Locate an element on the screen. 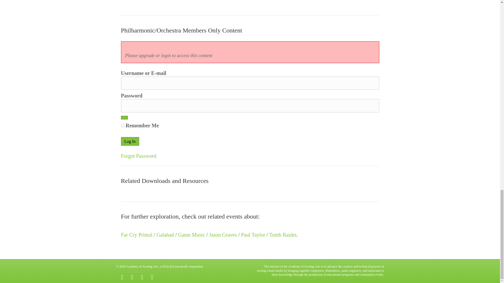  How Jason Graves Pitched and Scored Far Cry Primal is located at coordinates (160, 2).